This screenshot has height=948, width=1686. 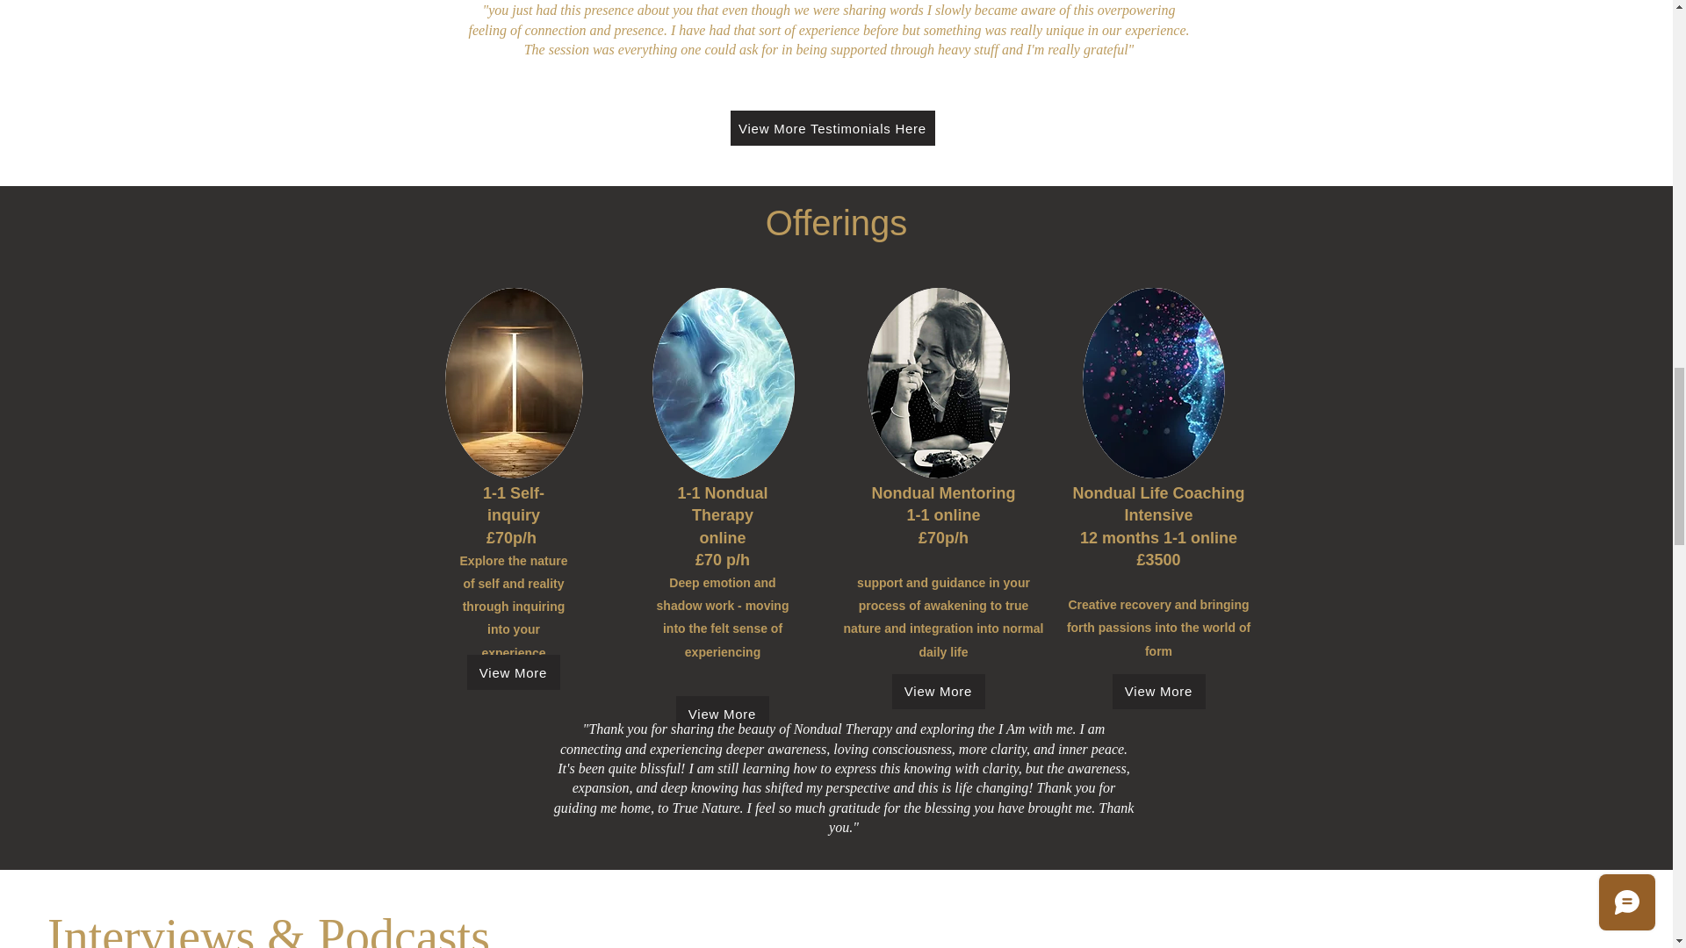 I want to click on View More, so click(x=938, y=691).